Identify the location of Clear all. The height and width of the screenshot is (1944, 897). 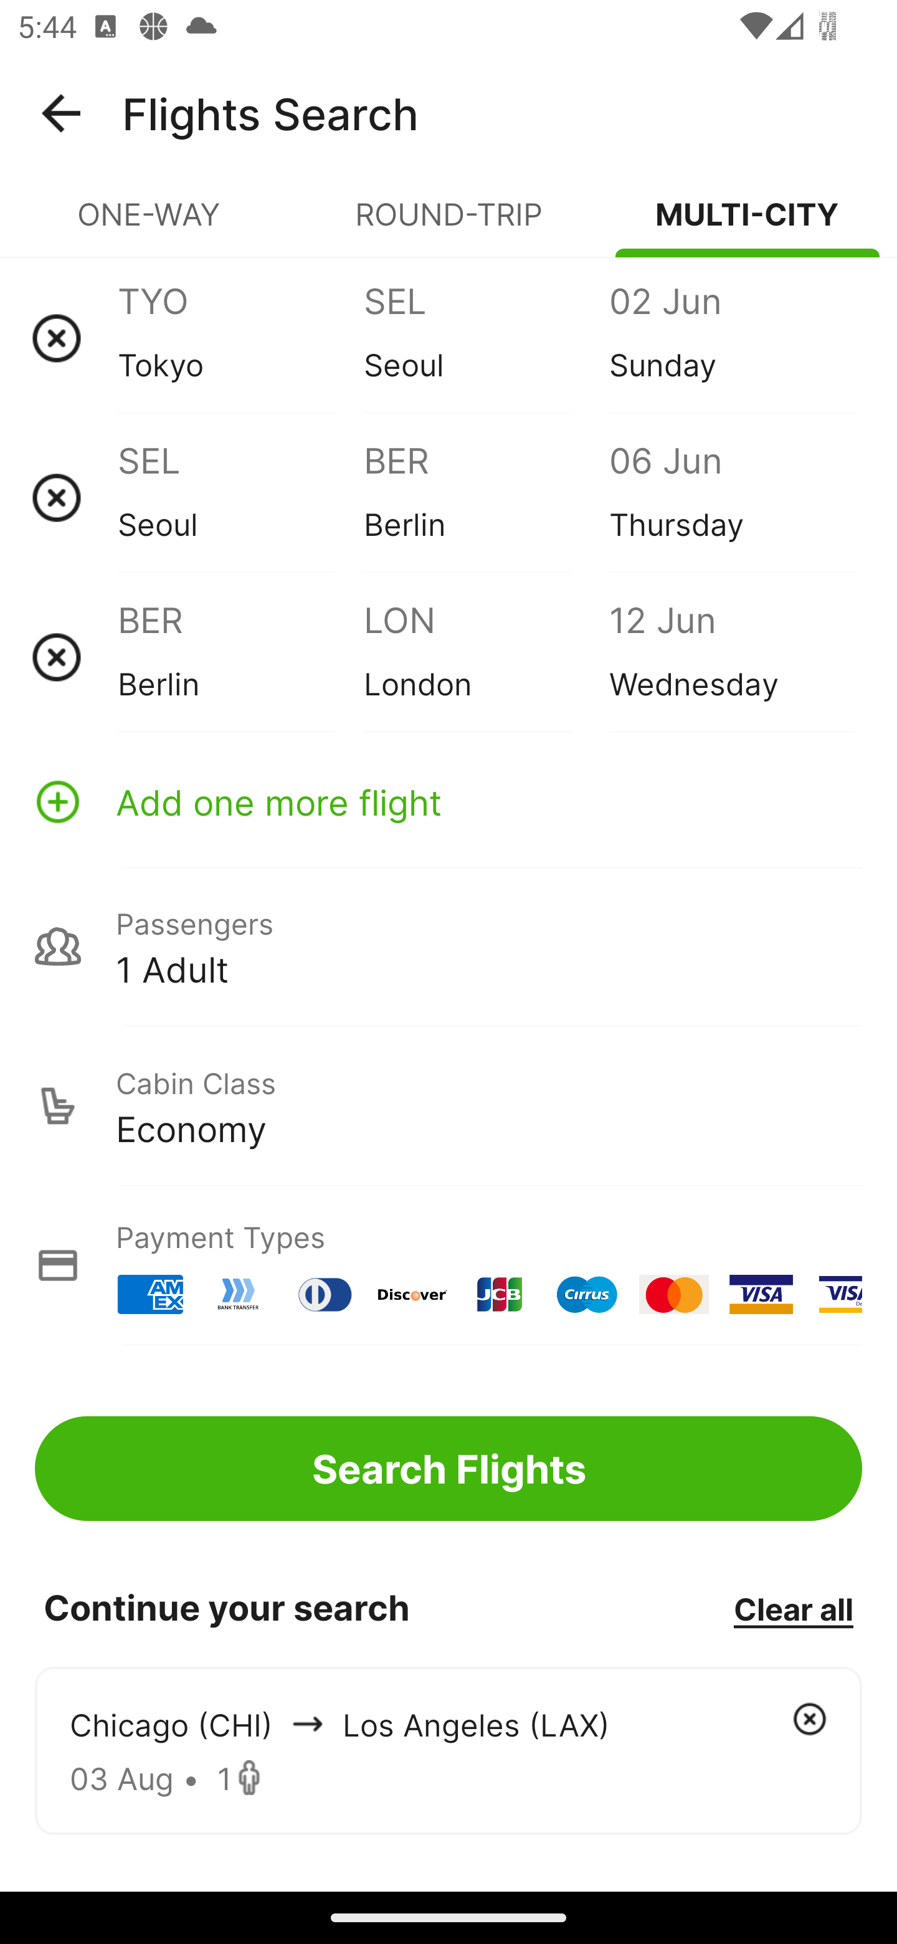
(793, 1608).